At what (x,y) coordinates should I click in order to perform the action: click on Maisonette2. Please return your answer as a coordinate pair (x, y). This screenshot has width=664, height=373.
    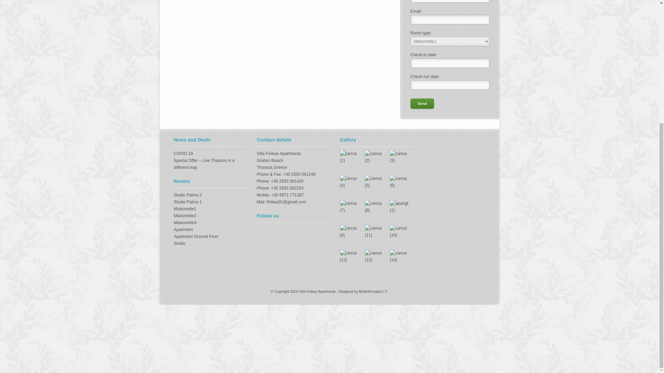
    Looking at the image, I should click on (194, 213).